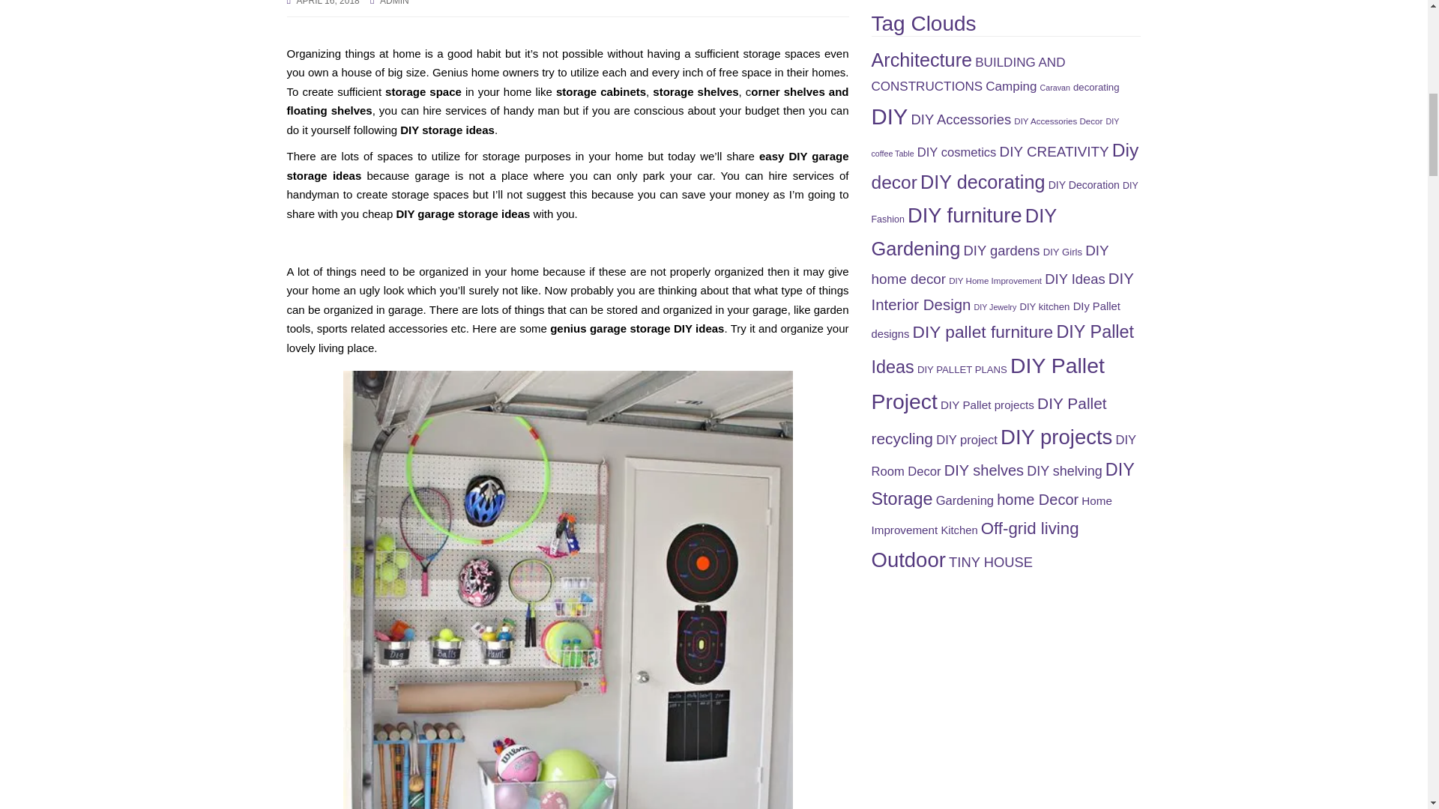  What do you see at coordinates (1010, 86) in the screenshot?
I see `Camping` at bounding box center [1010, 86].